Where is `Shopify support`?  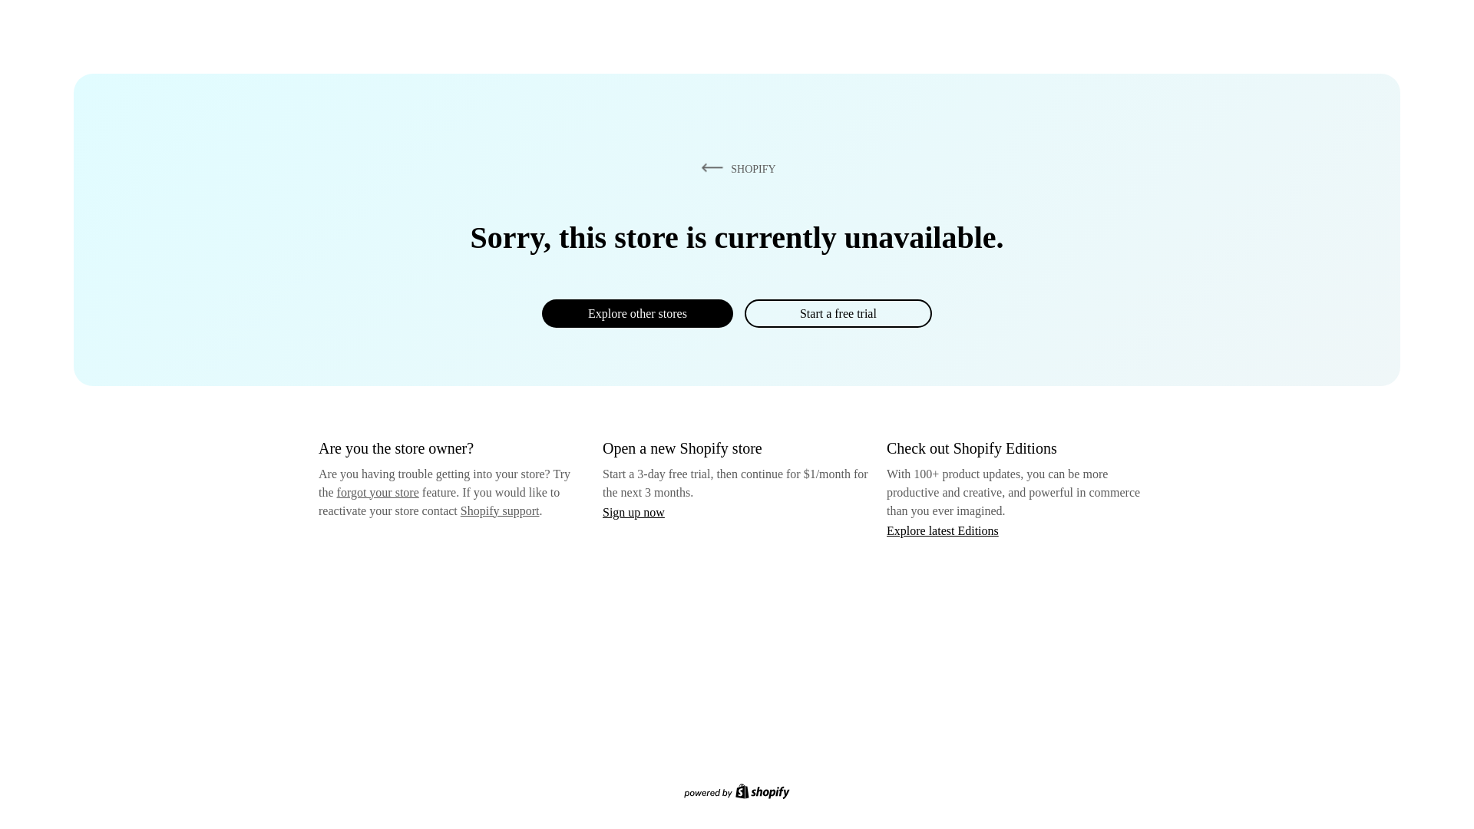 Shopify support is located at coordinates (499, 510).